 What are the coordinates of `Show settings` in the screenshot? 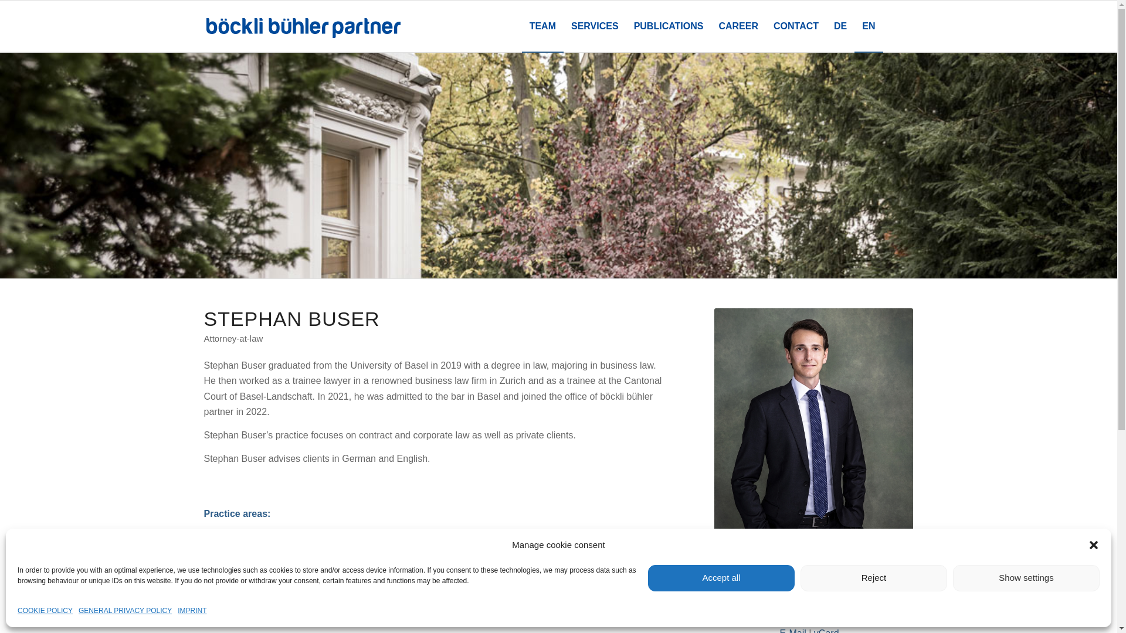 It's located at (1026, 578).